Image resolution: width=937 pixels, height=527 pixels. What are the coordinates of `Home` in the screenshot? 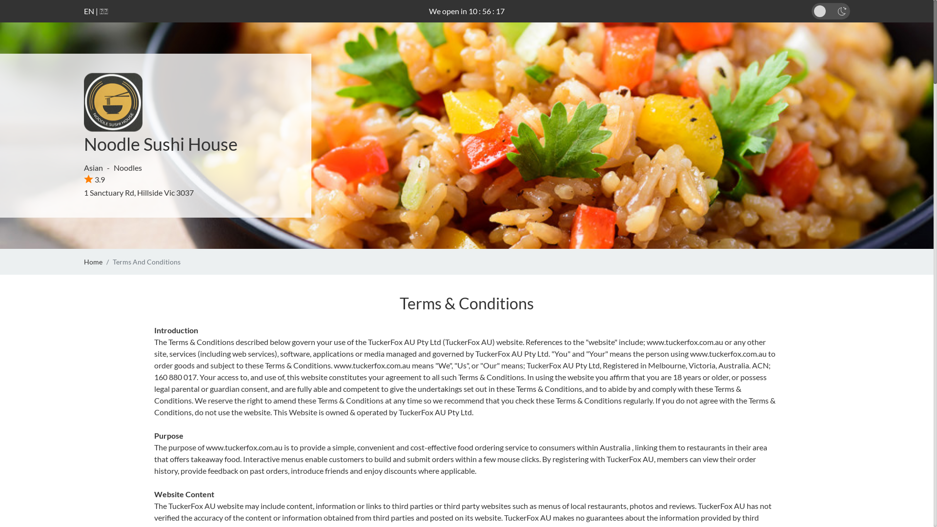 It's located at (93, 262).